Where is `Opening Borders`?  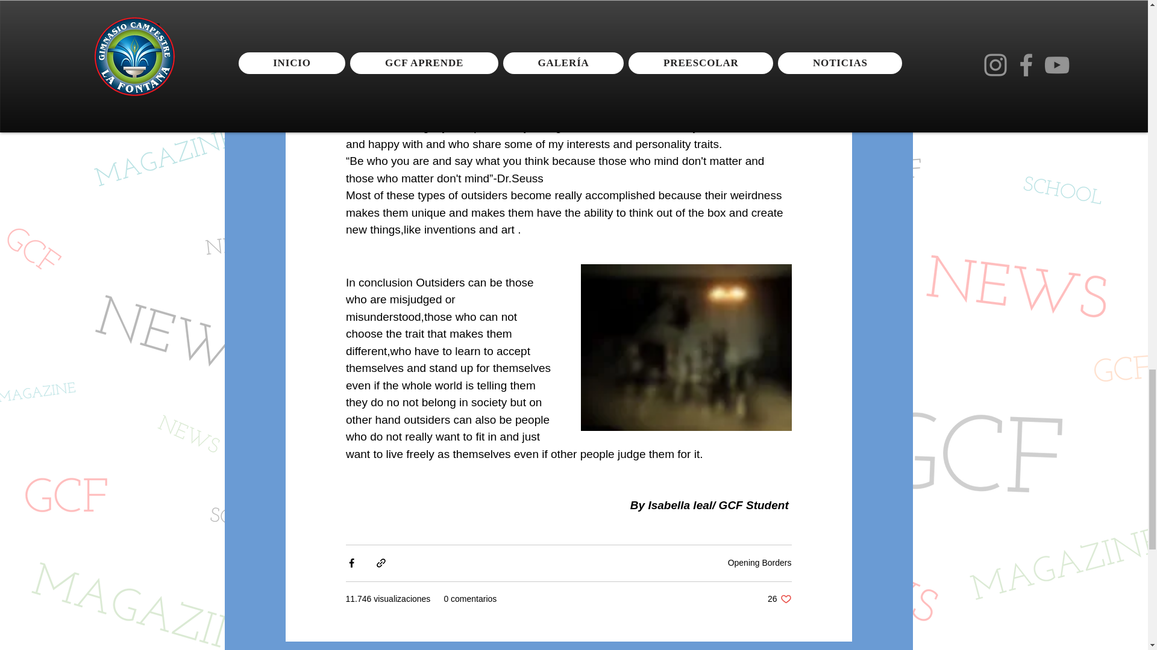 Opening Borders is located at coordinates (780, 599).